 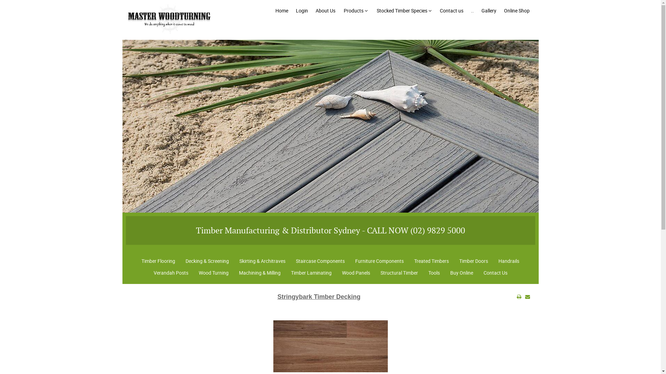 What do you see at coordinates (311, 273) in the screenshot?
I see `Timber Laminating` at bounding box center [311, 273].